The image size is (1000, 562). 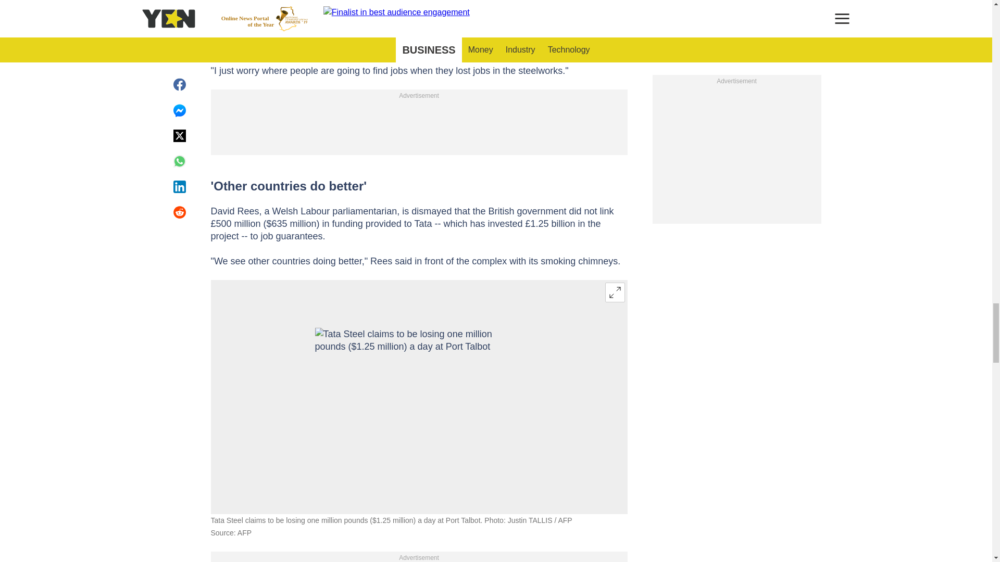 I want to click on Expand image, so click(x=615, y=292).